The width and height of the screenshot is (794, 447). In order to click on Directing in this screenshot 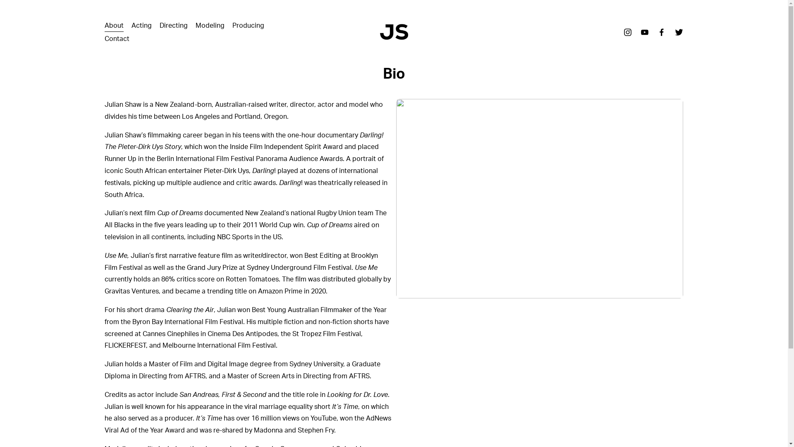, I will do `click(174, 26)`.